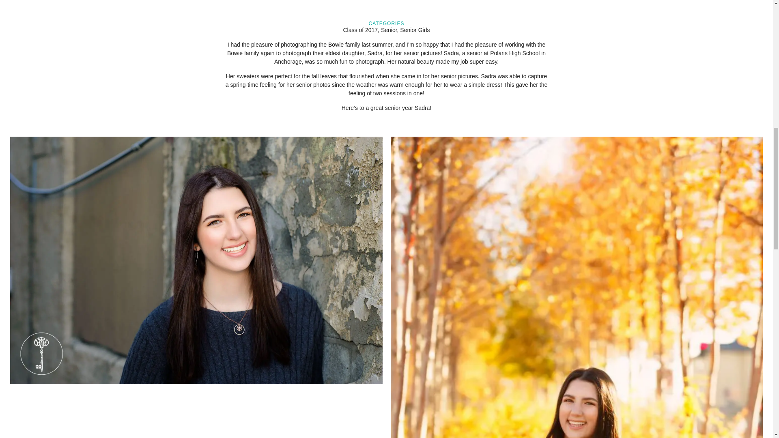 The width and height of the screenshot is (779, 438). I want to click on Senior Girls, so click(415, 30).